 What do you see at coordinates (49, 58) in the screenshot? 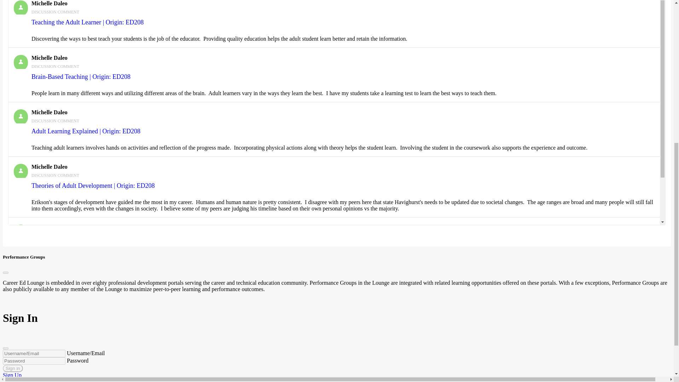
I see `Michelle Daleo` at bounding box center [49, 58].